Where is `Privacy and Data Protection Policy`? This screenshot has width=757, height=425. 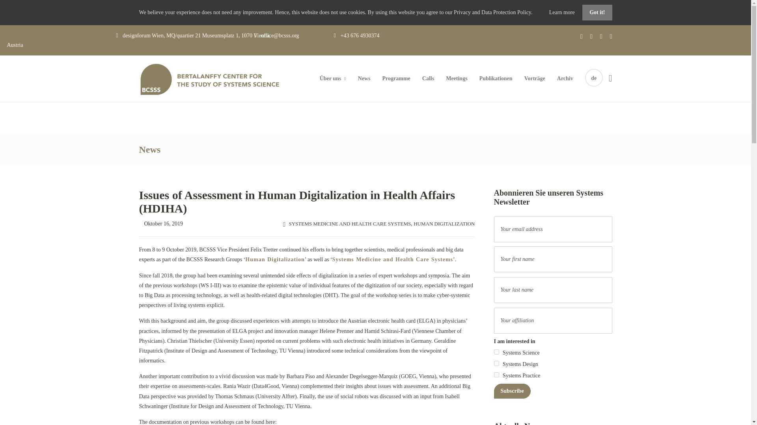 Privacy and Data Protection Policy is located at coordinates (492, 12).